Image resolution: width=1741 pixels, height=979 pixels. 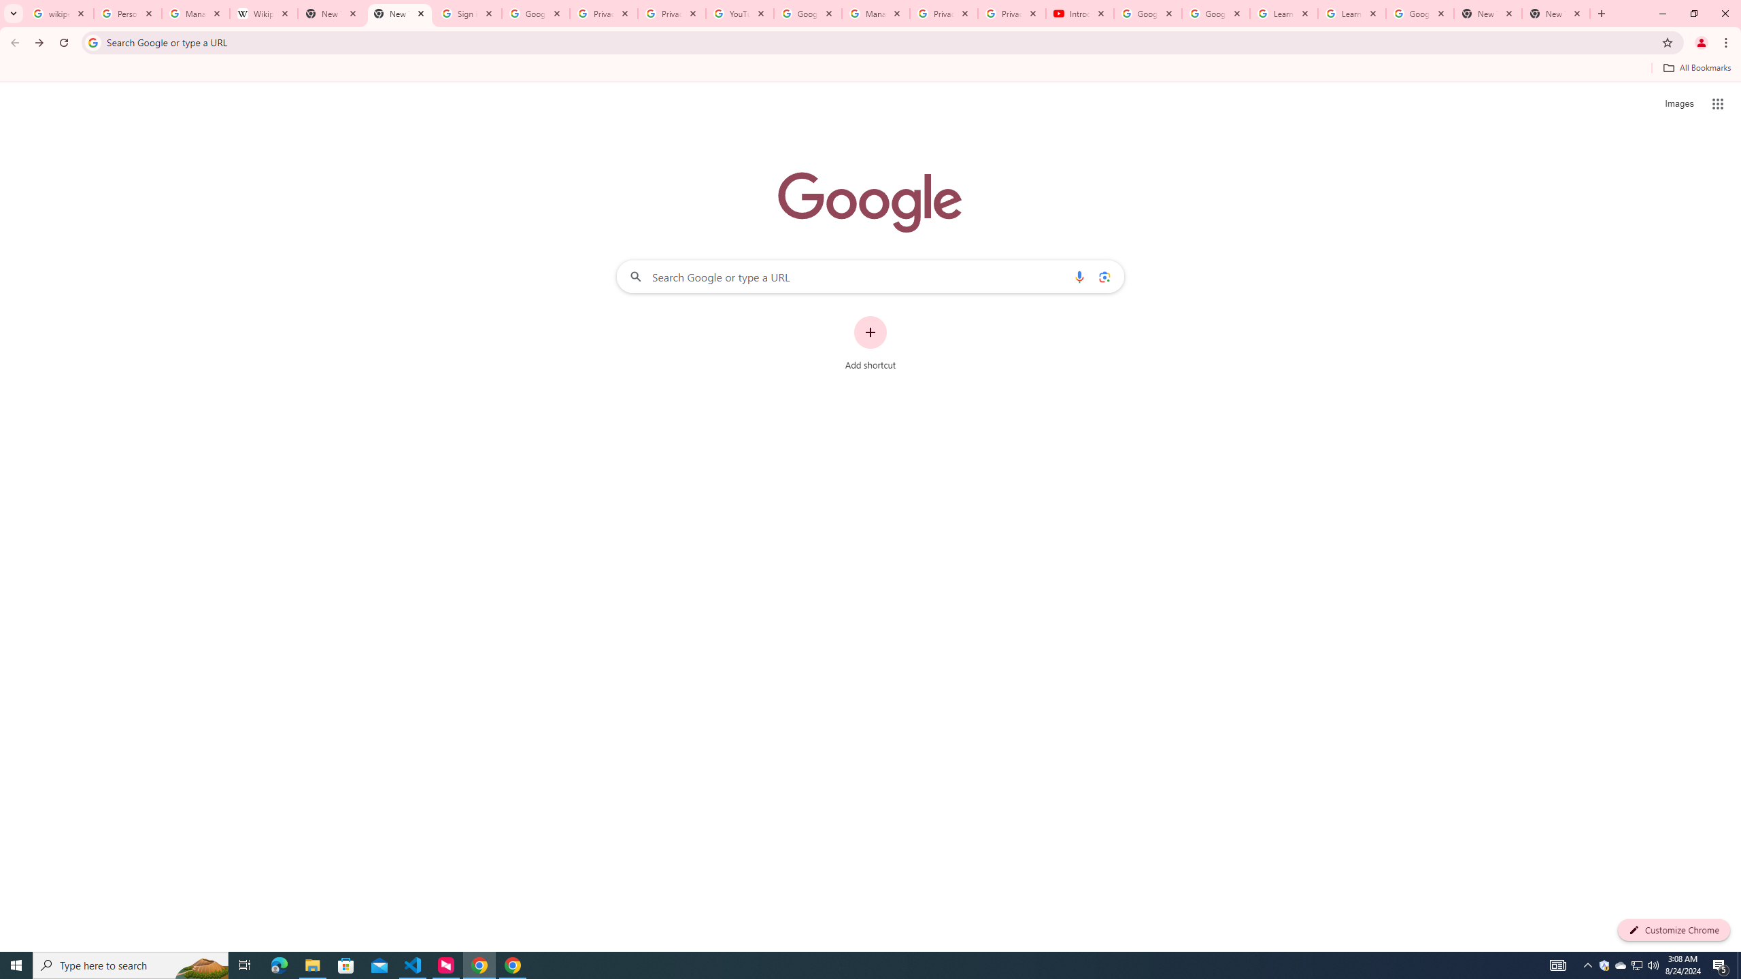 I want to click on Search by voice, so click(x=1079, y=276).